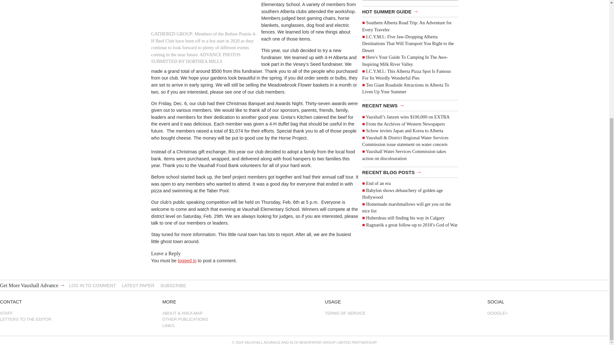 This screenshot has height=345, width=614. Describe the element at coordinates (378, 183) in the screenshot. I see `End of an era` at that location.